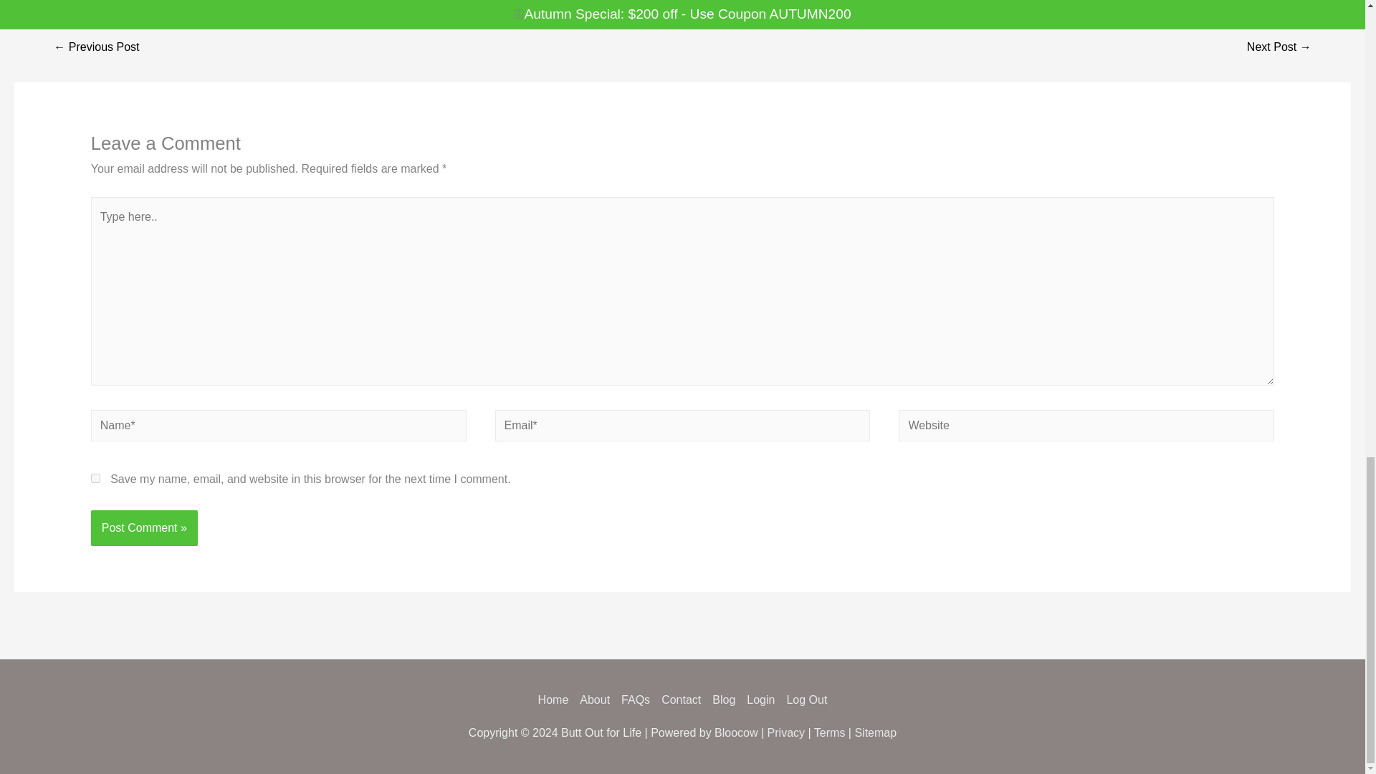 The image size is (1376, 774). What do you see at coordinates (830, 732) in the screenshot?
I see `Terms` at bounding box center [830, 732].